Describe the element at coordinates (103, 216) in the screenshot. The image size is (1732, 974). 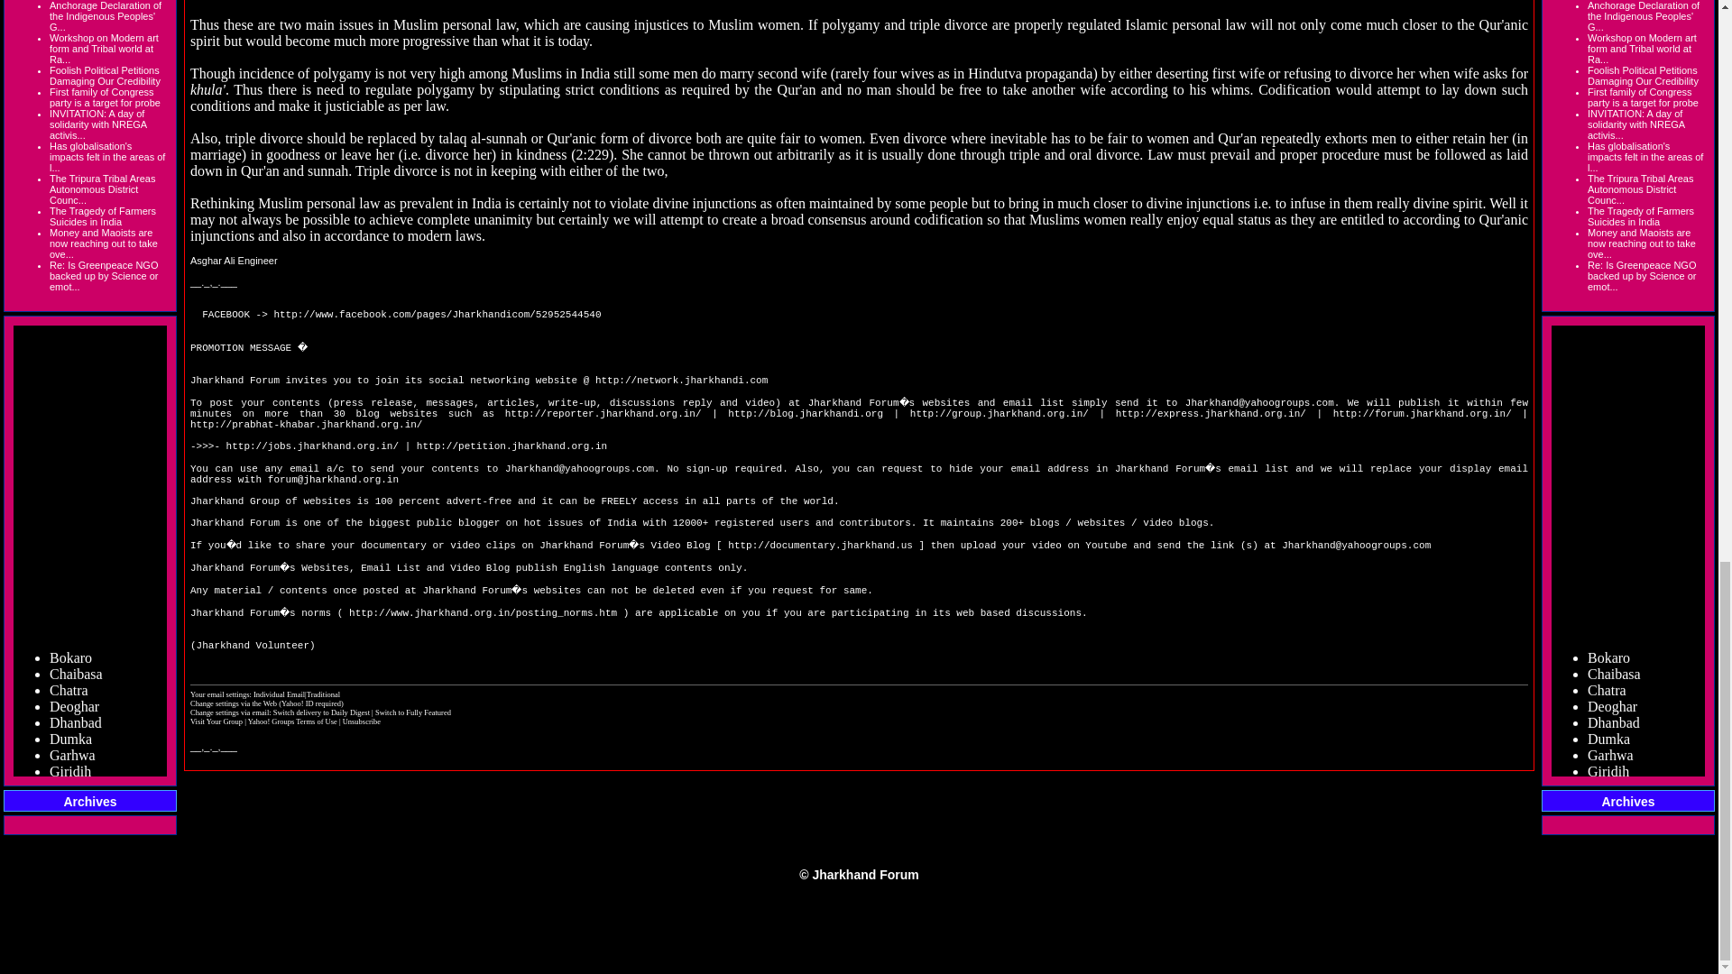
I see `The Tragedy of Farmers Suicides in India` at that location.